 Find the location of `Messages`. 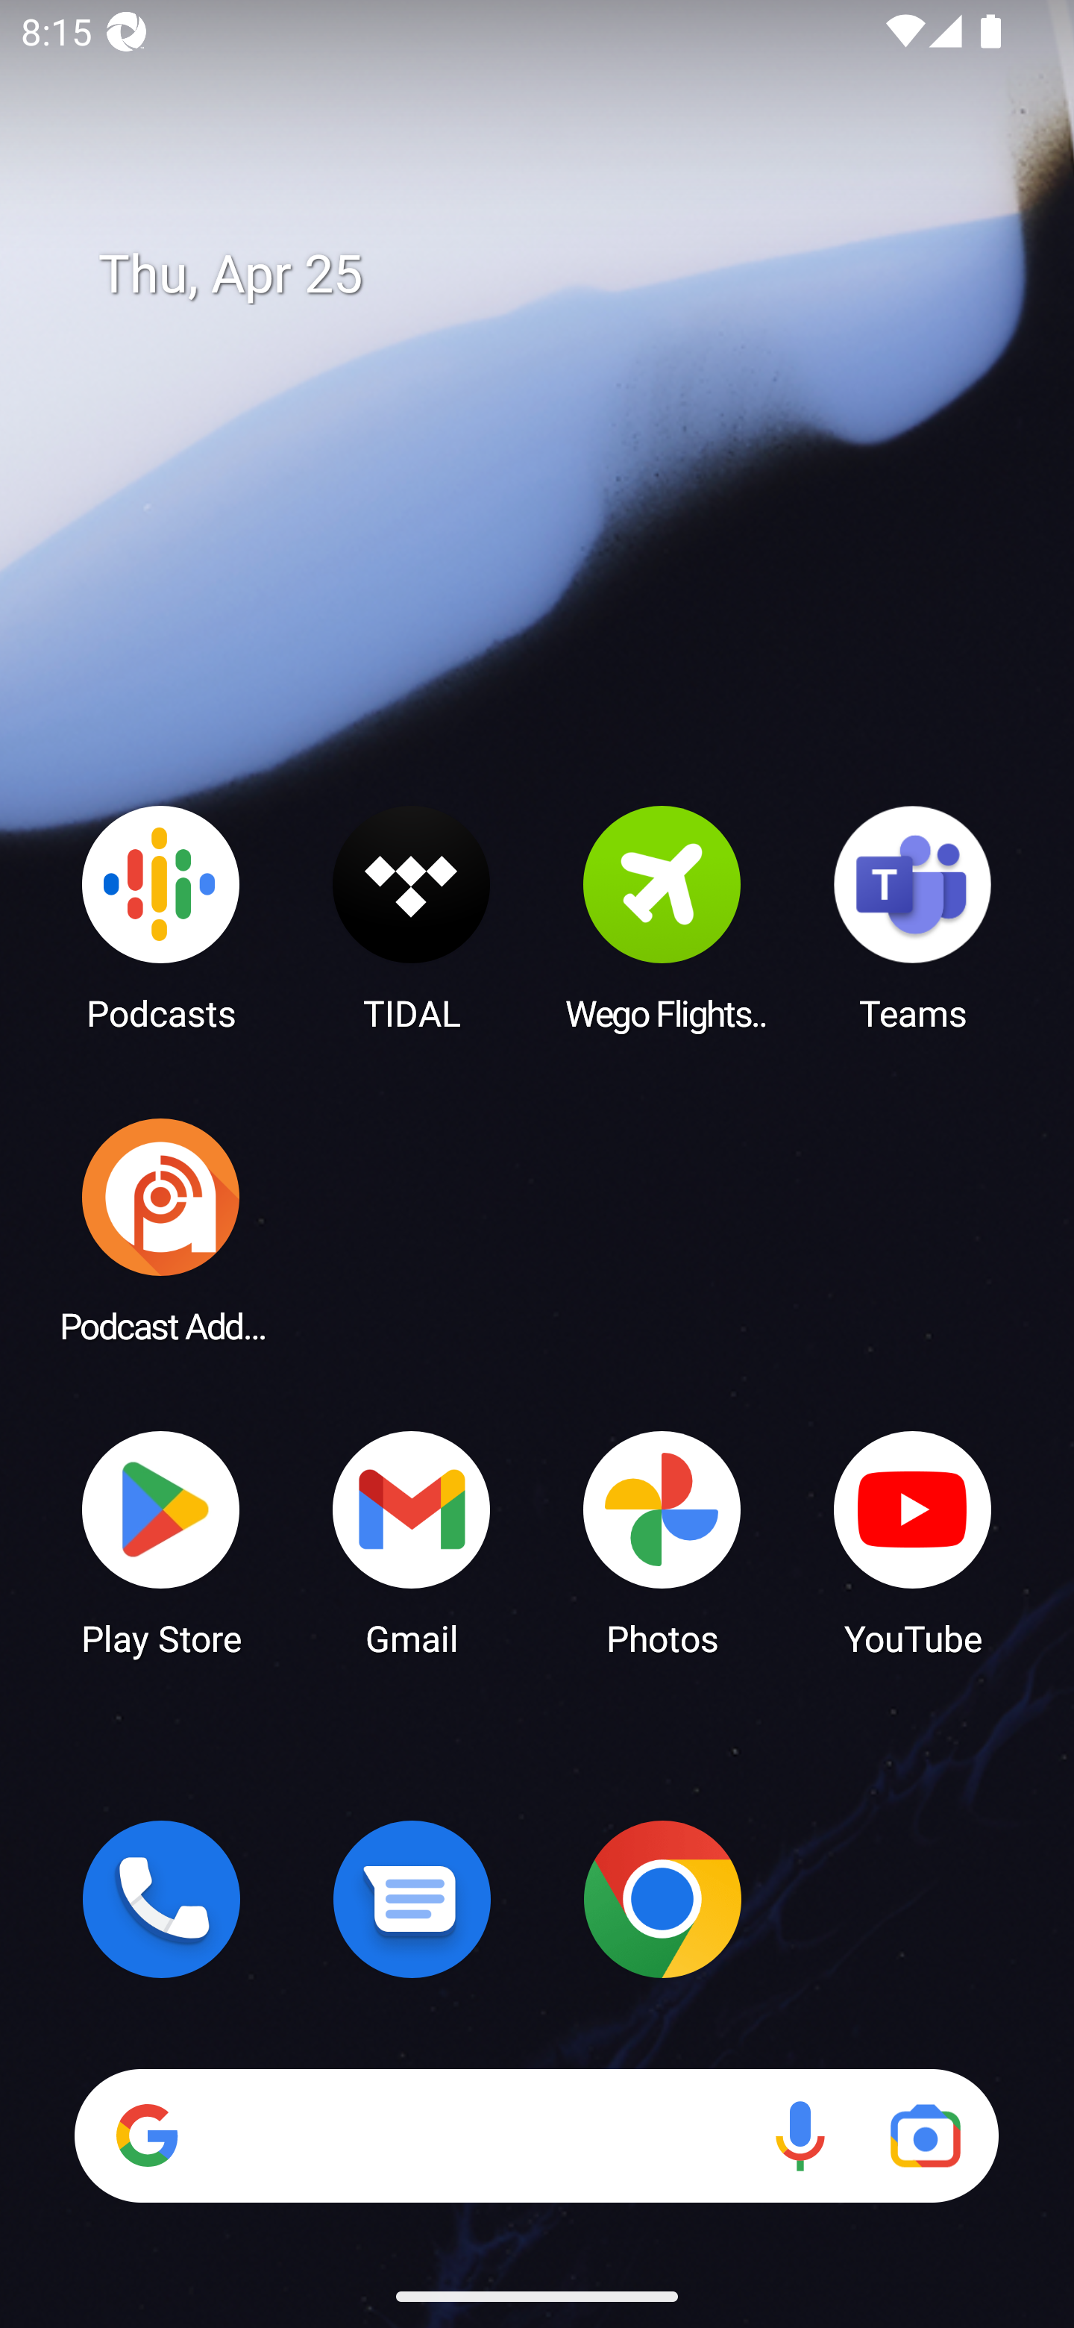

Messages is located at coordinates (412, 1899).